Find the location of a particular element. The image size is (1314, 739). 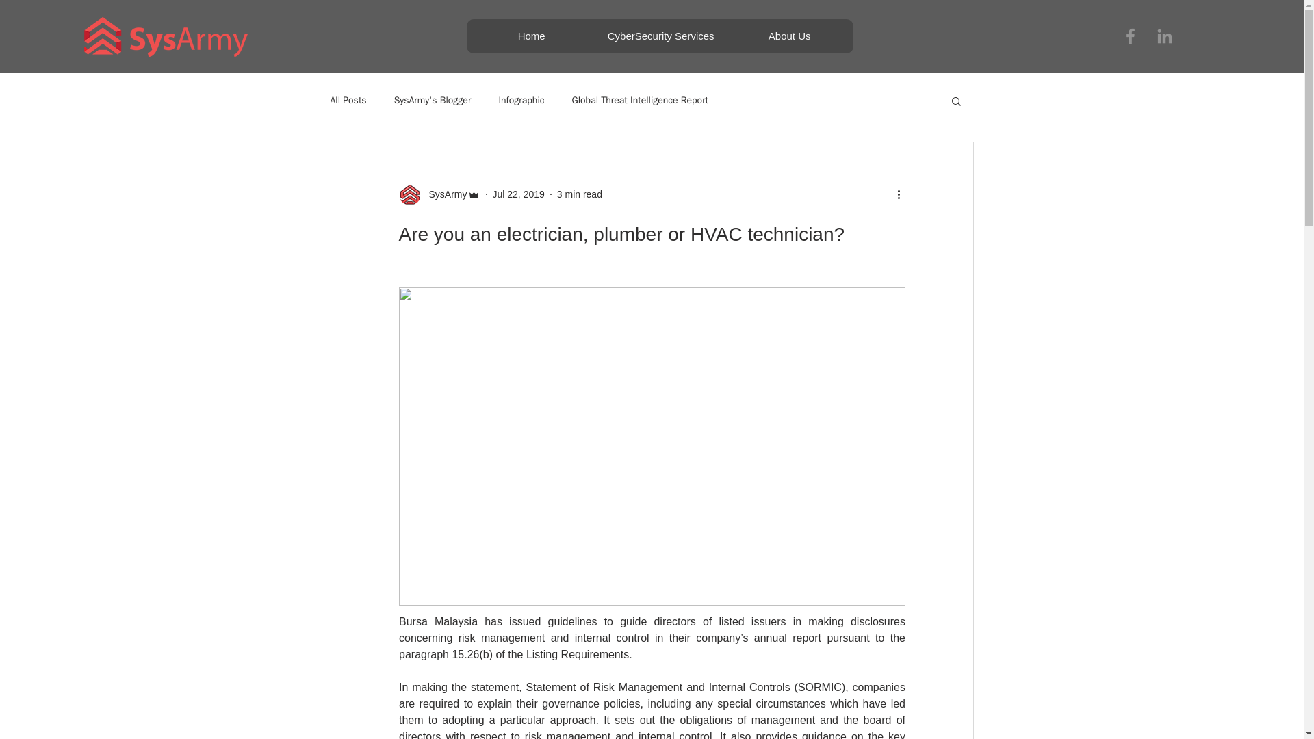

CyberSecurity Services is located at coordinates (660, 36).